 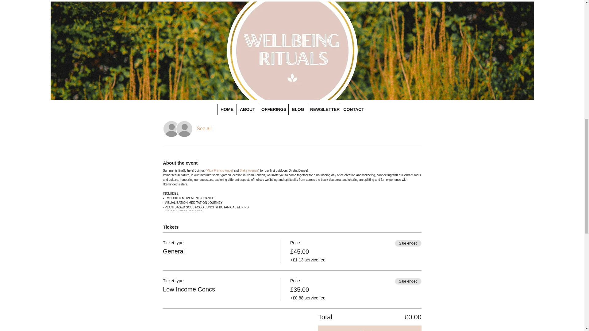 I want to click on Blake Avenue, so click(x=249, y=170).